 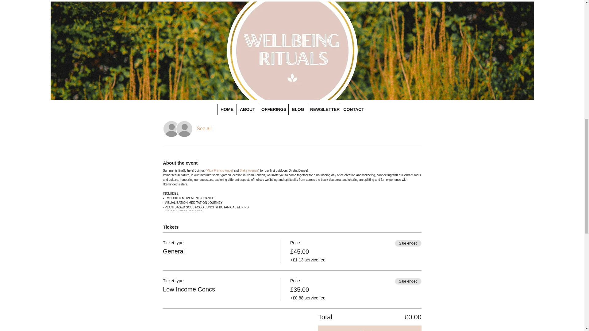 I want to click on Blake Avenue, so click(x=249, y=170).